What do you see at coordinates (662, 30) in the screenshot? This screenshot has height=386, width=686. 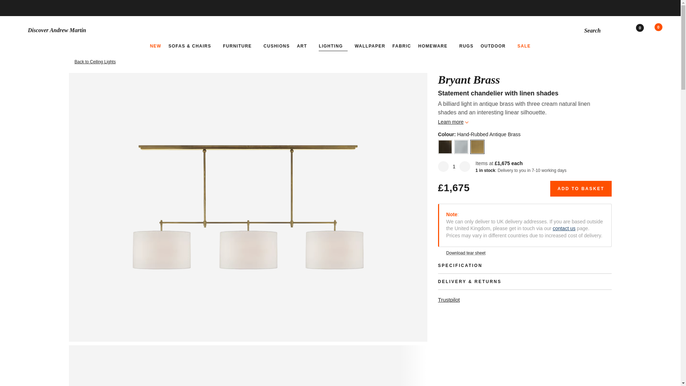 I see `0` at bounding box center [662, 30].